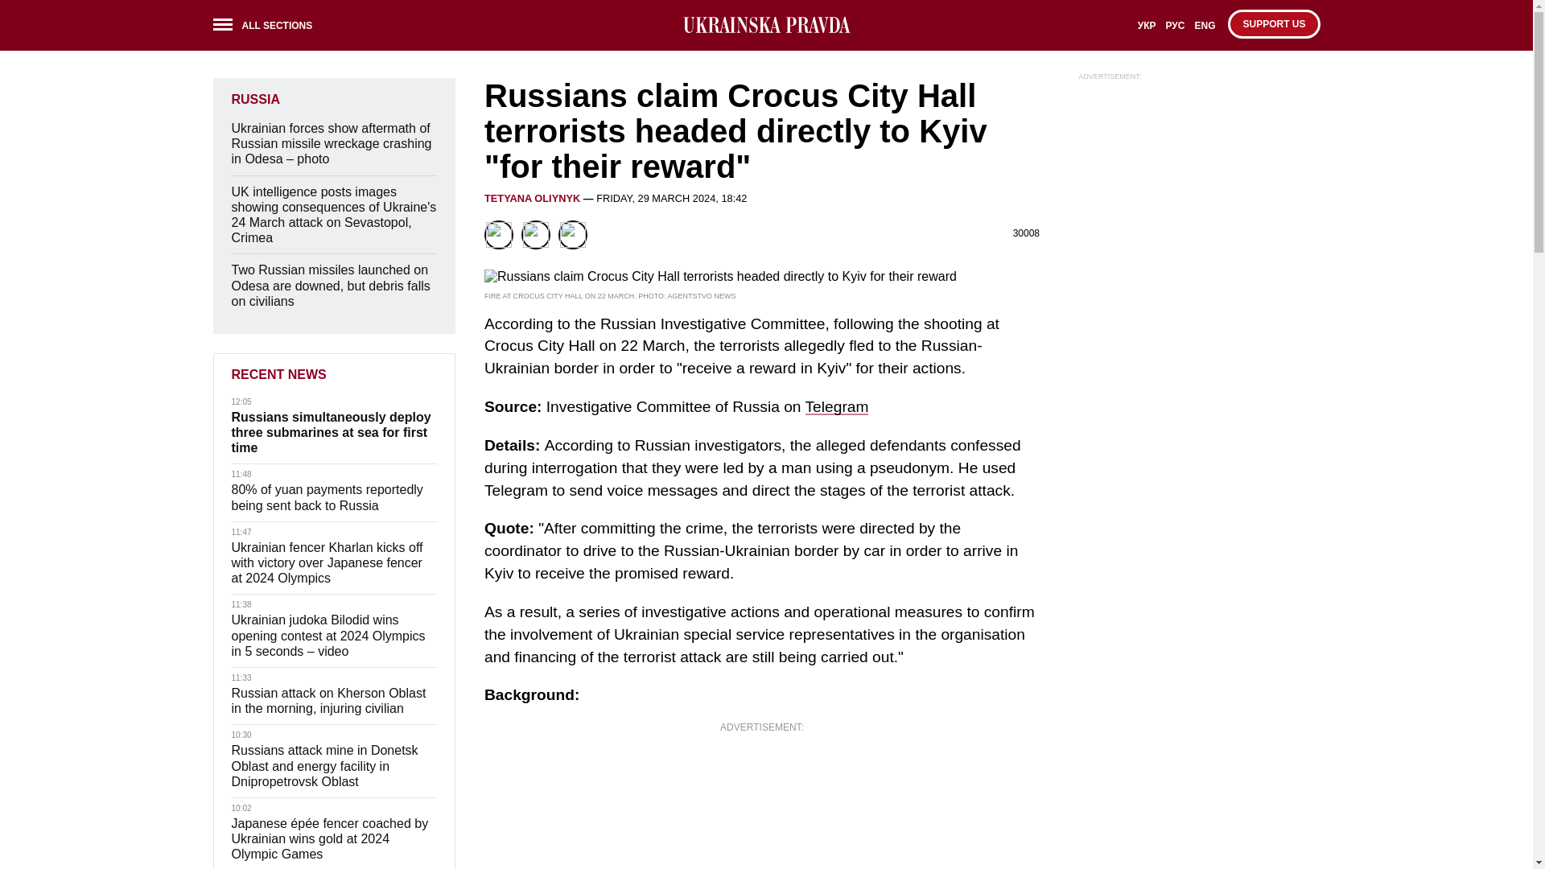  Describe the element at coordinates (766, 25) in the screenshot. I see `Ukrainska pravda` at that location.